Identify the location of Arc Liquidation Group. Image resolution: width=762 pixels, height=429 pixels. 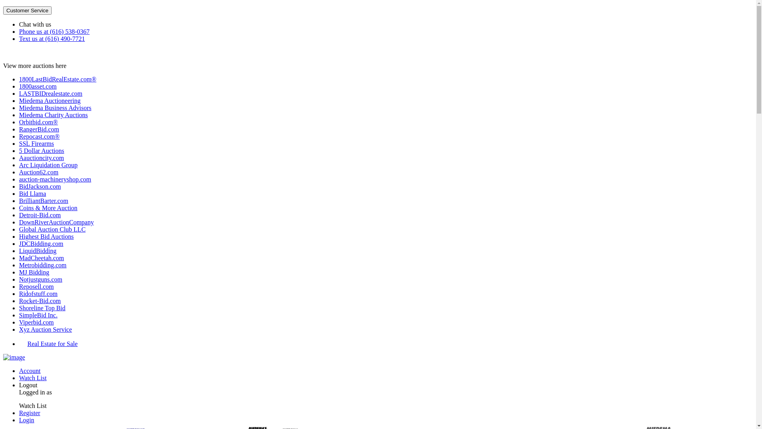
(48, 165).